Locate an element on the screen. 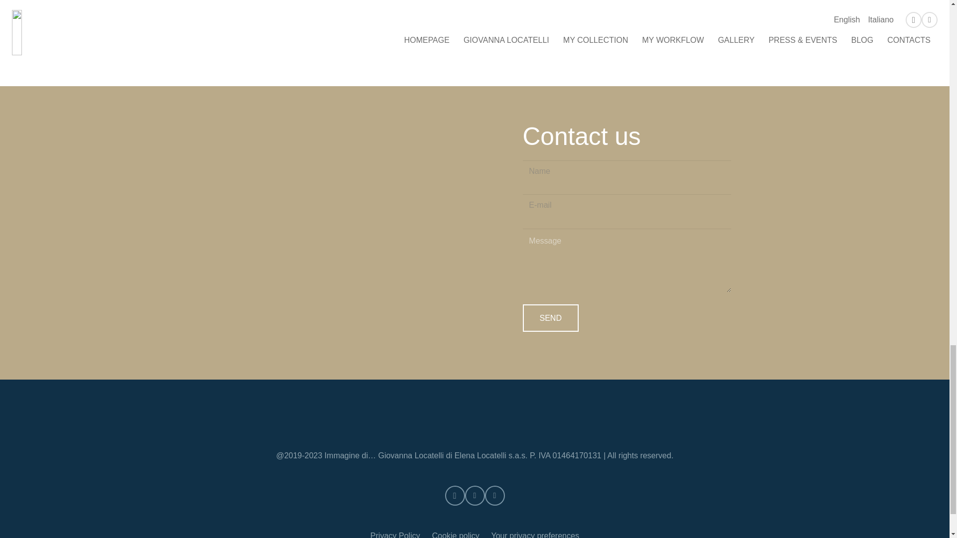 The width and height of the screenshot is (957, 538). Tweet this is located at coordinates (474, 45).